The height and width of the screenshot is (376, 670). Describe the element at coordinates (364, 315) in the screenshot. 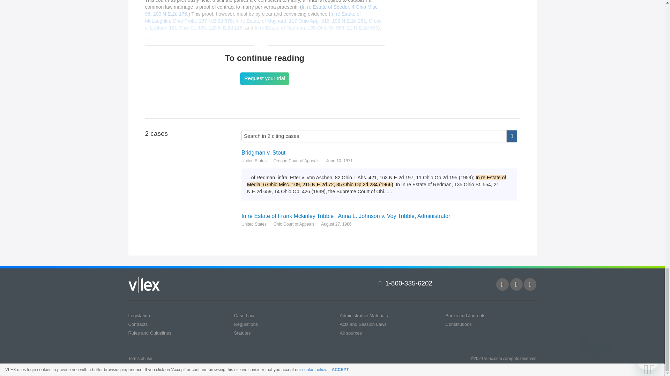

I see `Administrative Materials` at that location.